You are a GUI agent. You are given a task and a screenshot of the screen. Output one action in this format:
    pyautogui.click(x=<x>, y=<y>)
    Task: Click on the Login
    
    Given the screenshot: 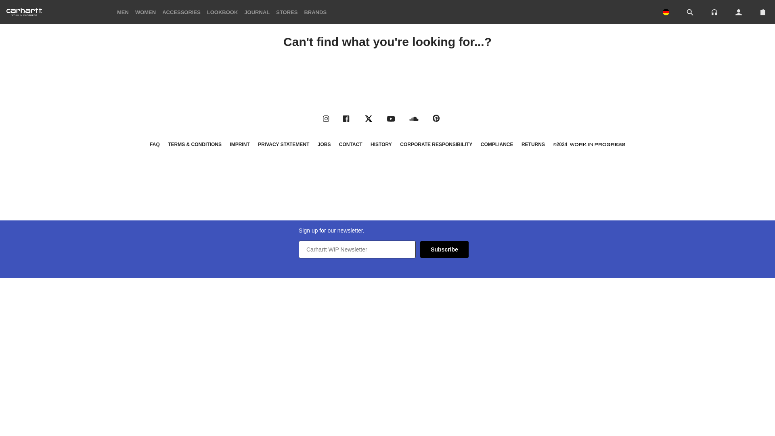 What is the action you would take?
    pyautogui.click(x=739, y=12)
    